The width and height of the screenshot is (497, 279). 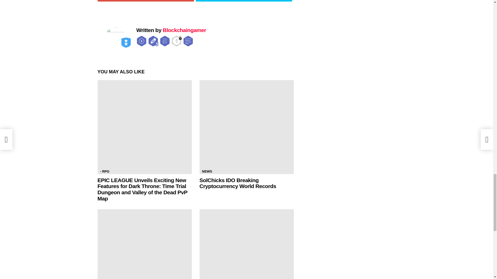 What do you see at coordinates (145, 1) in the screenshot?
I see `Connect with Google` at bounding box center [145, 1].